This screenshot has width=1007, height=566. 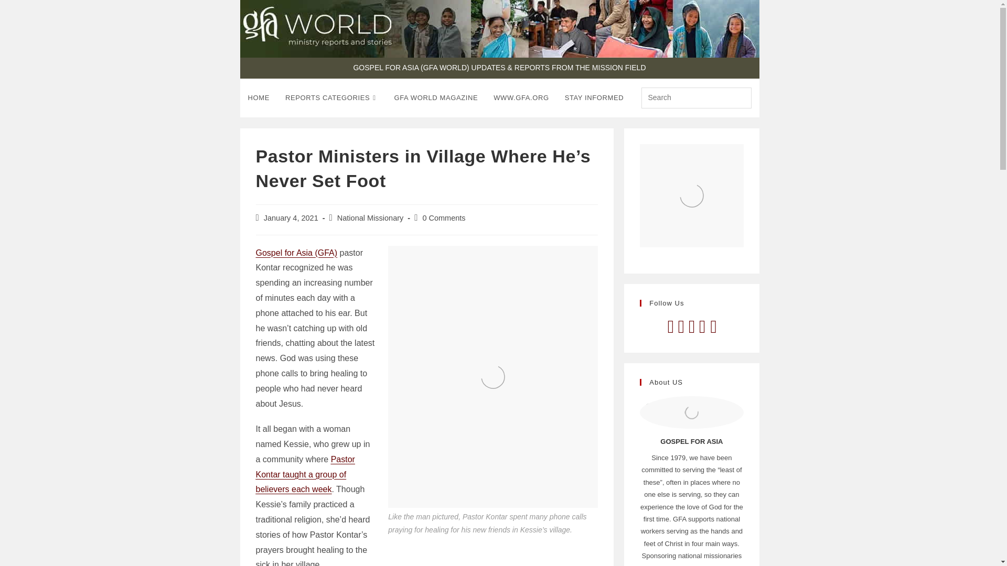 I want to click on HOME, so click(x=259, y=97).